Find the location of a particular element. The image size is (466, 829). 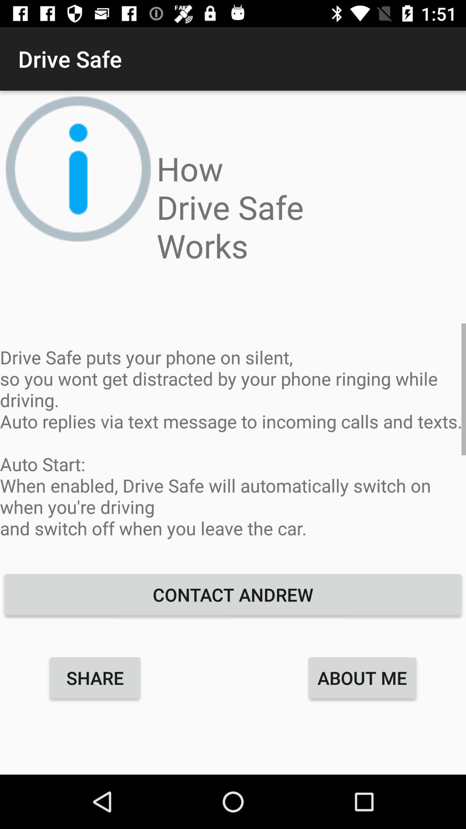

turn on the item to the right of share is located at coordinates (362, 677).